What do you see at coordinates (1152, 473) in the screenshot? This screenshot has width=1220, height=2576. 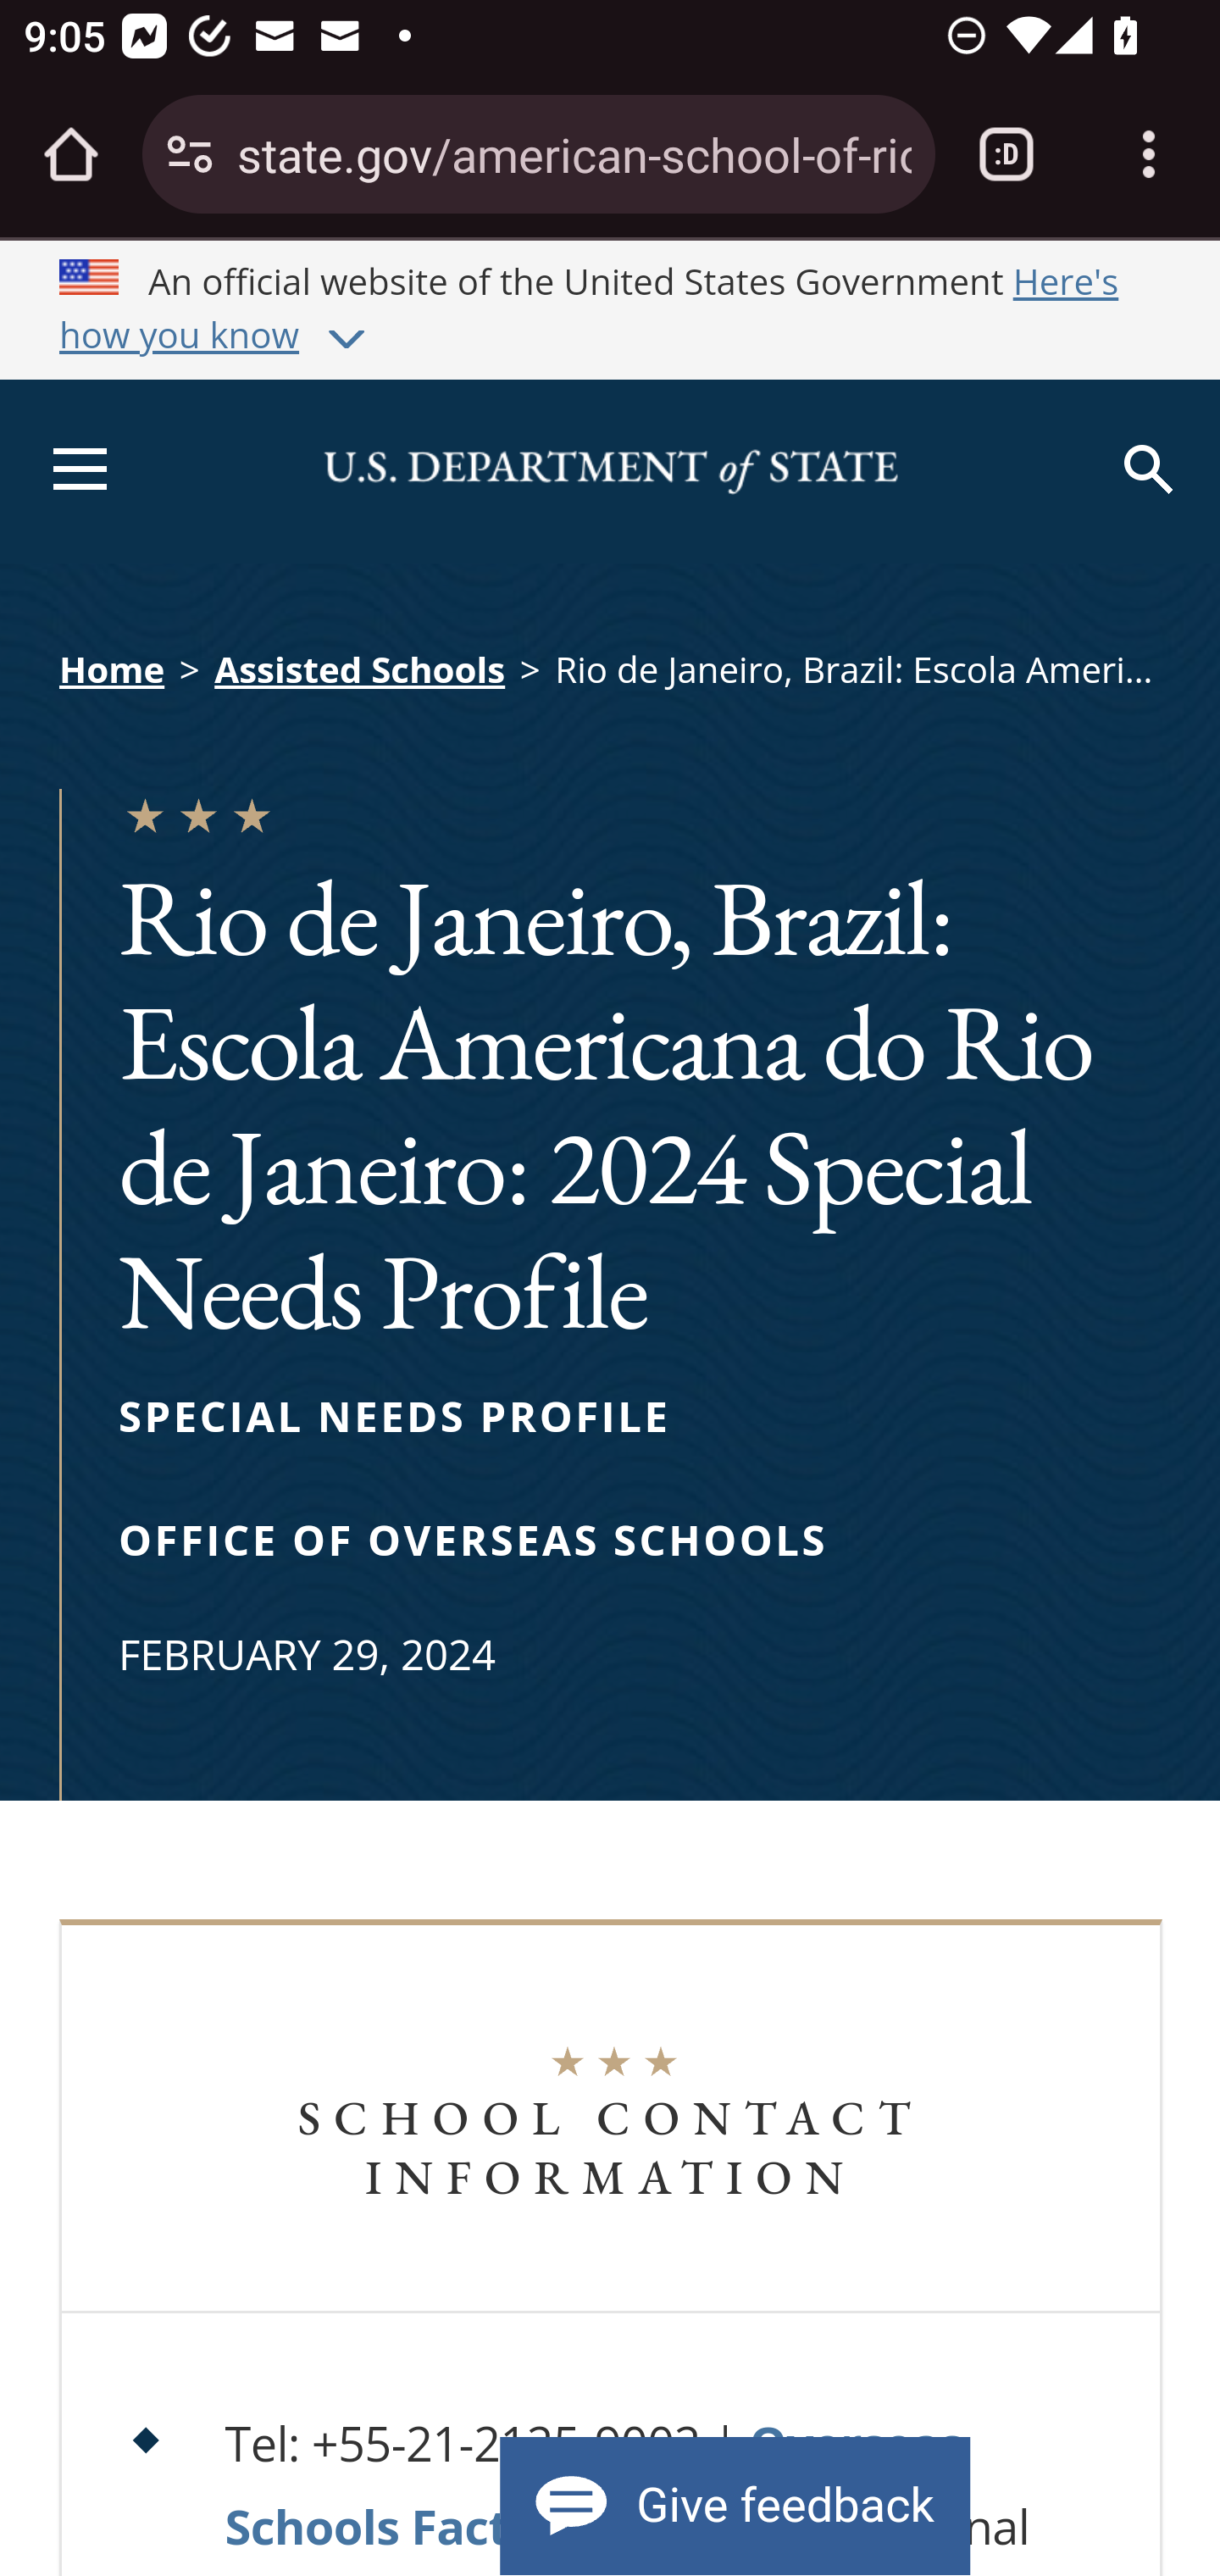 I see `search` at bounding box center [1152, 473].